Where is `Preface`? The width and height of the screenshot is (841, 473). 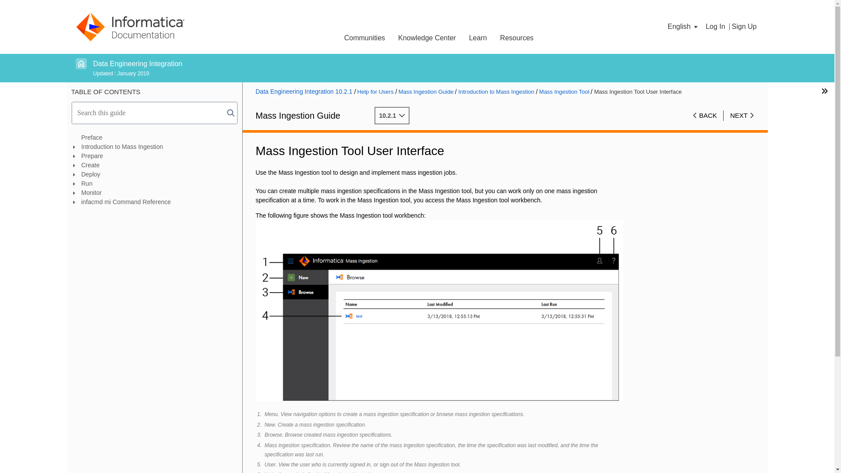
Preface is located at coordinates (156, 138).